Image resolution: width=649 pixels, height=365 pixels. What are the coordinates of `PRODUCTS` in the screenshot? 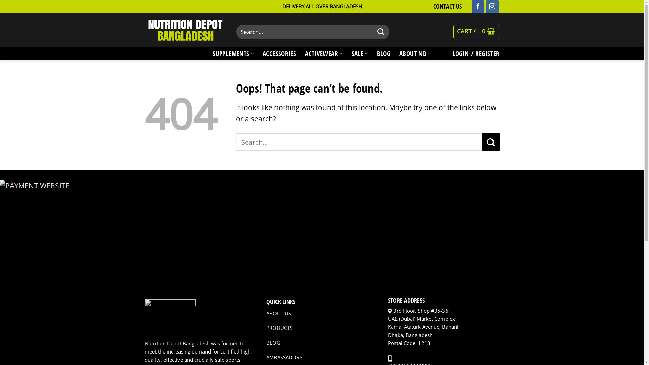 It's located at (279, 328).